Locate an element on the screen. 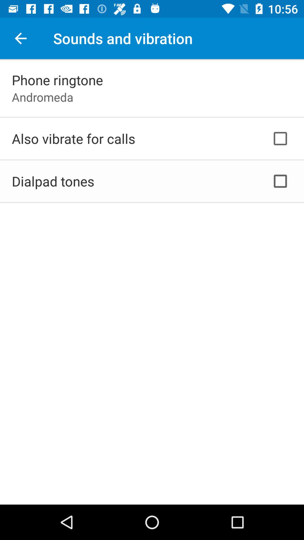 The width and height of the screenshot is (304, 540). click app to the left of the sounds and vibration item is located at coordinates (21, 38).